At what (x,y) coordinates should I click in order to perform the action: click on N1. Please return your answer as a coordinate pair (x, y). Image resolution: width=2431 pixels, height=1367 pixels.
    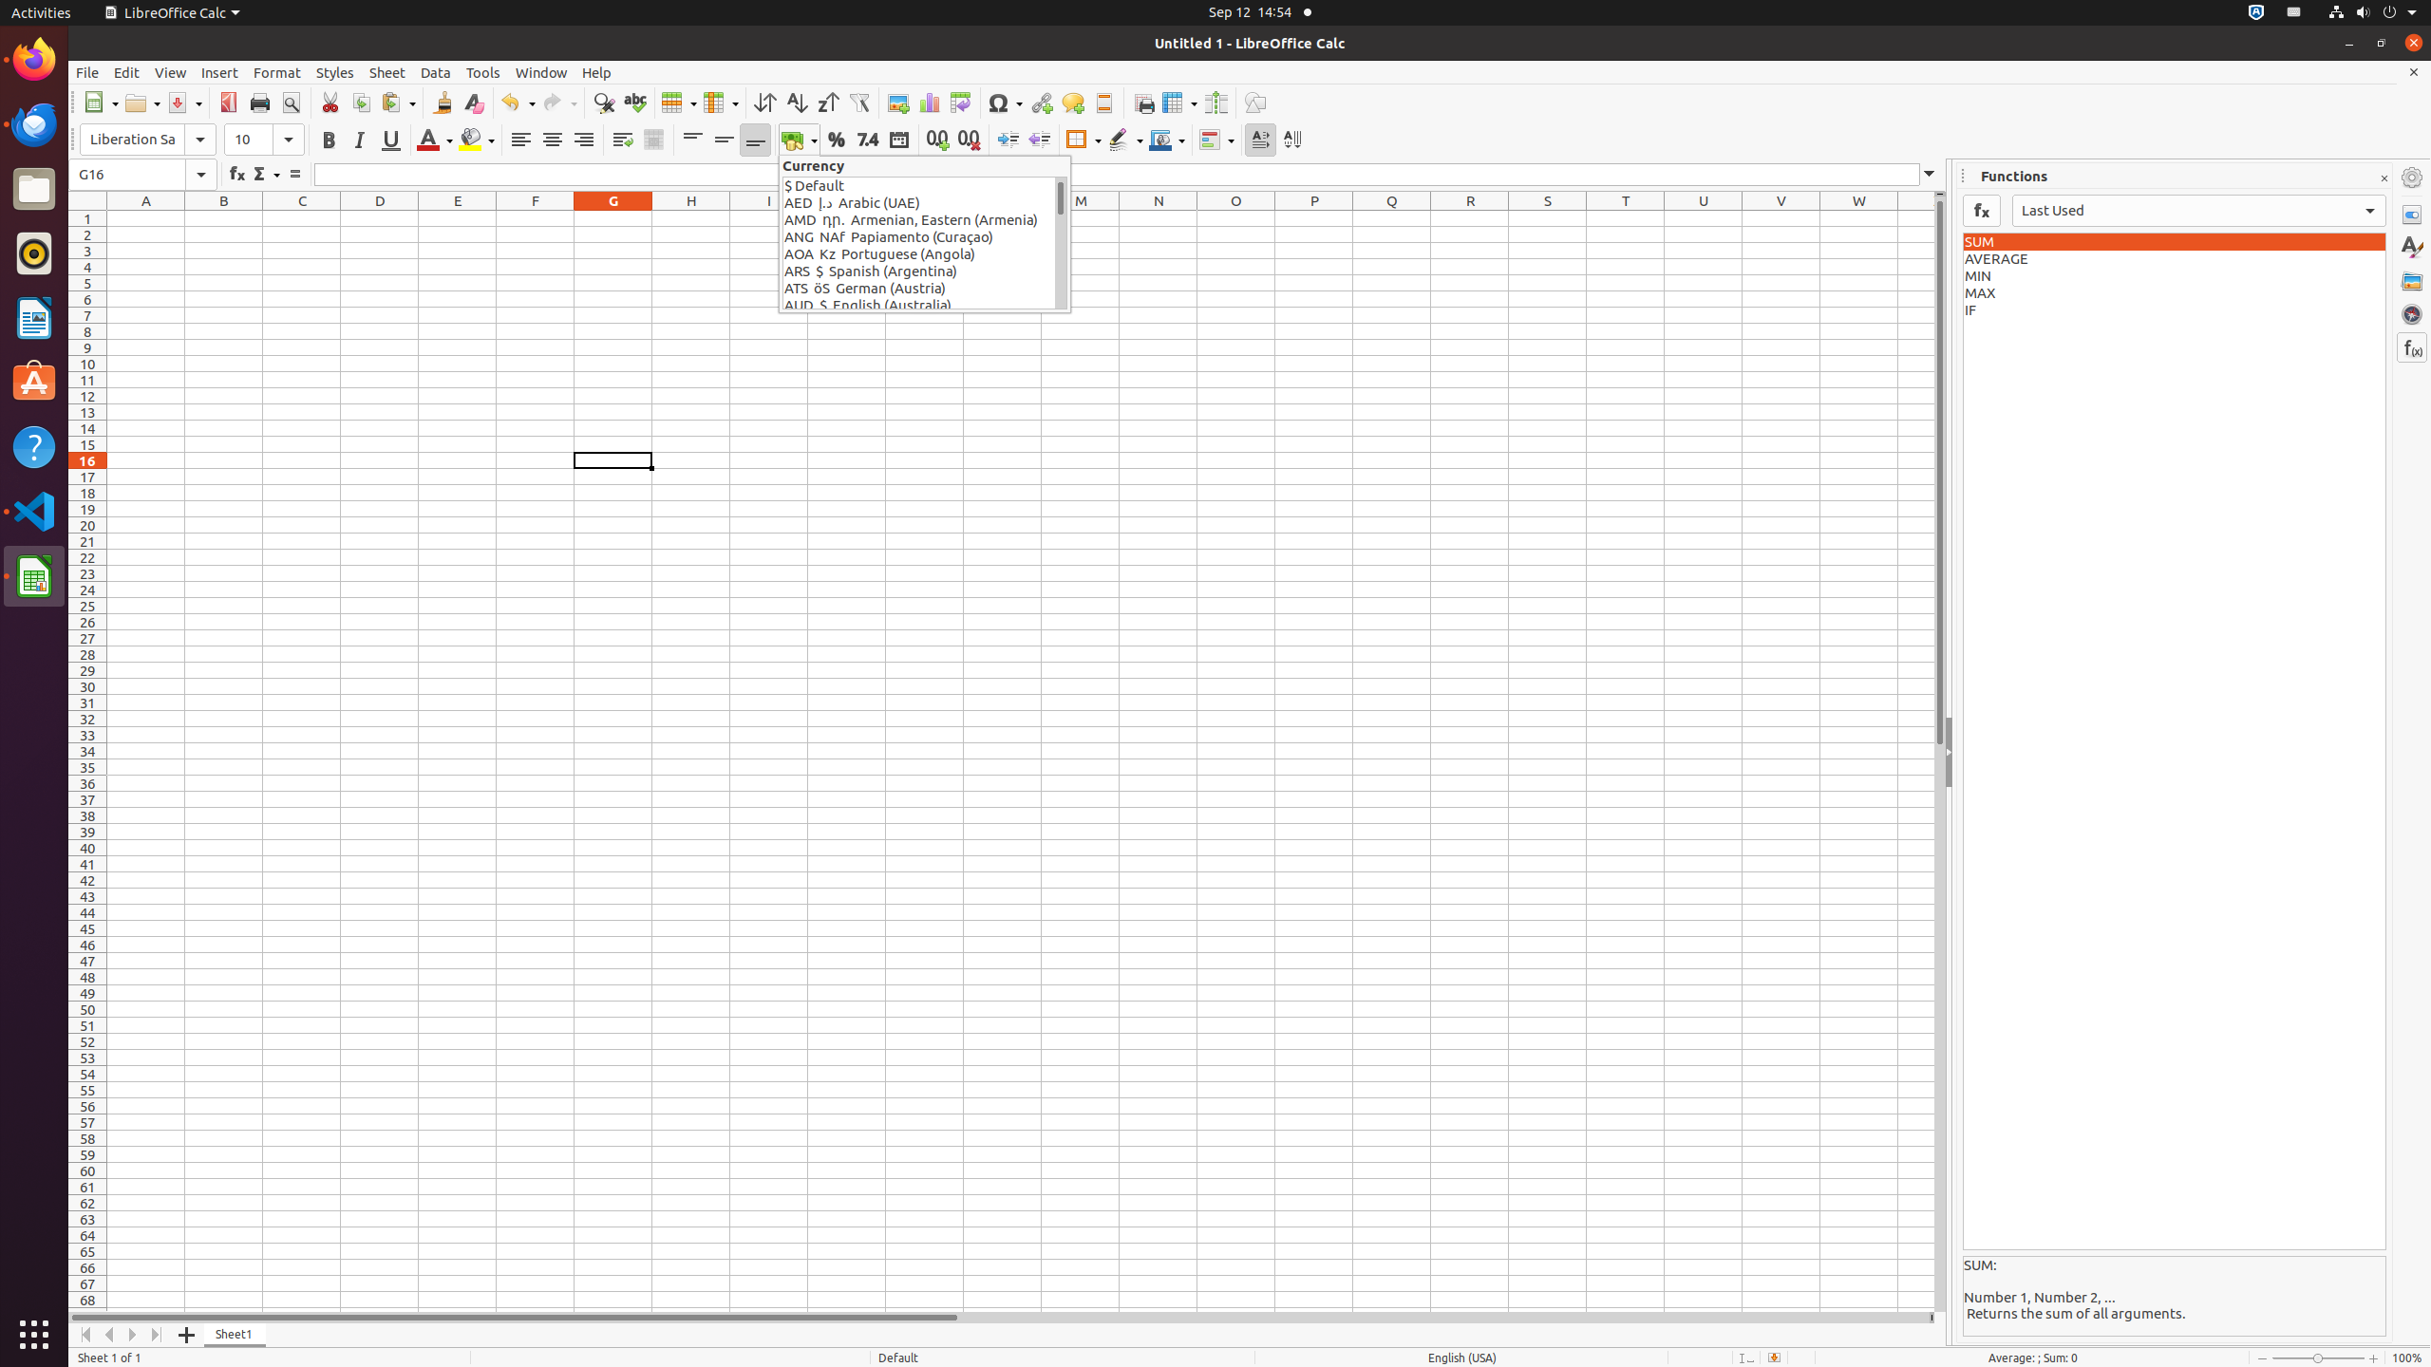
    Looking at the image, I should click on (1159, 218).